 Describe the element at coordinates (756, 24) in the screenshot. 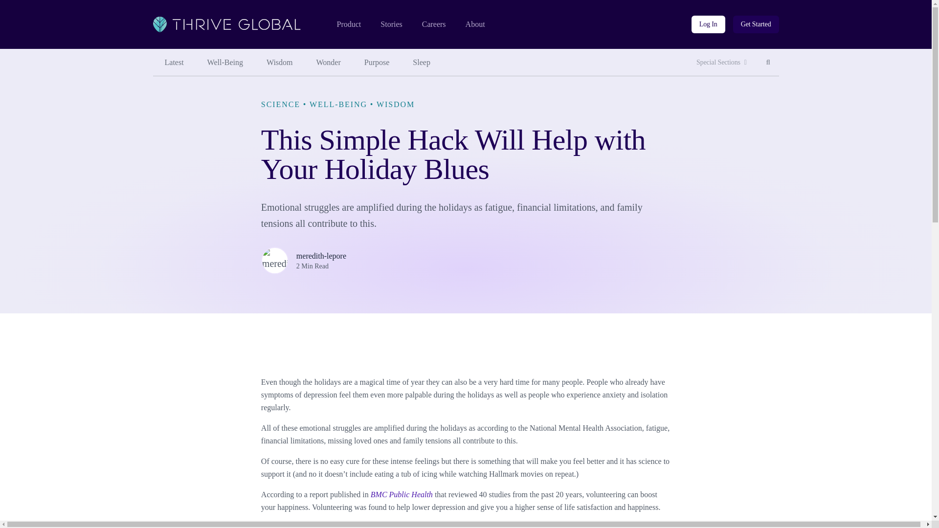

I see `Search site` at that location.